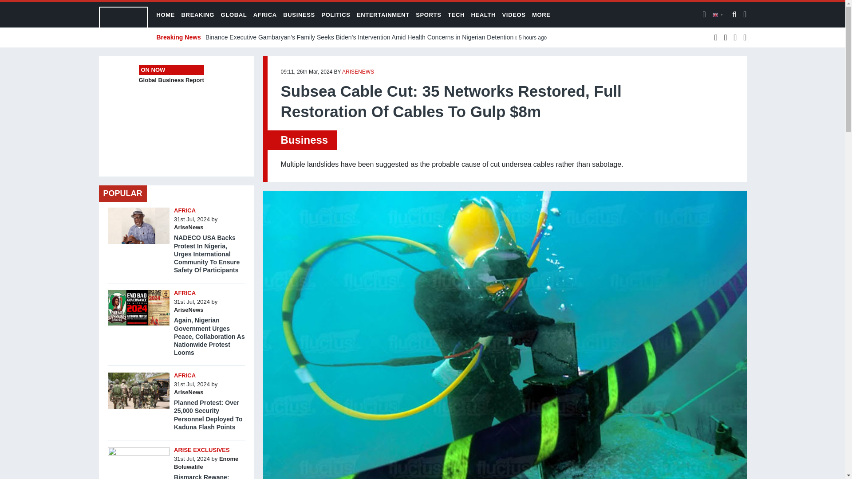 Image resolution: width=852 pixels, height=479 pixels. What do you see at coordinates (188, 392) in the screenshot?
I see `AriseNews` at bounding box center [188, 392].